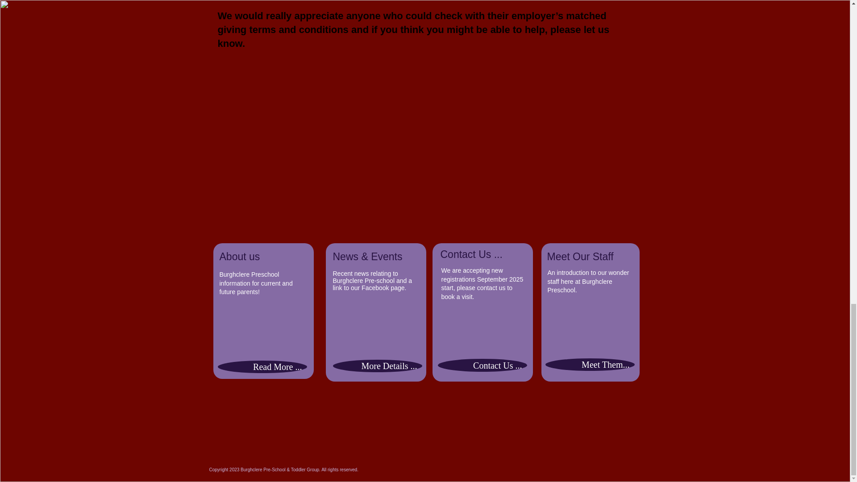  I want to click on Contact Us ..., so click(482, 365).